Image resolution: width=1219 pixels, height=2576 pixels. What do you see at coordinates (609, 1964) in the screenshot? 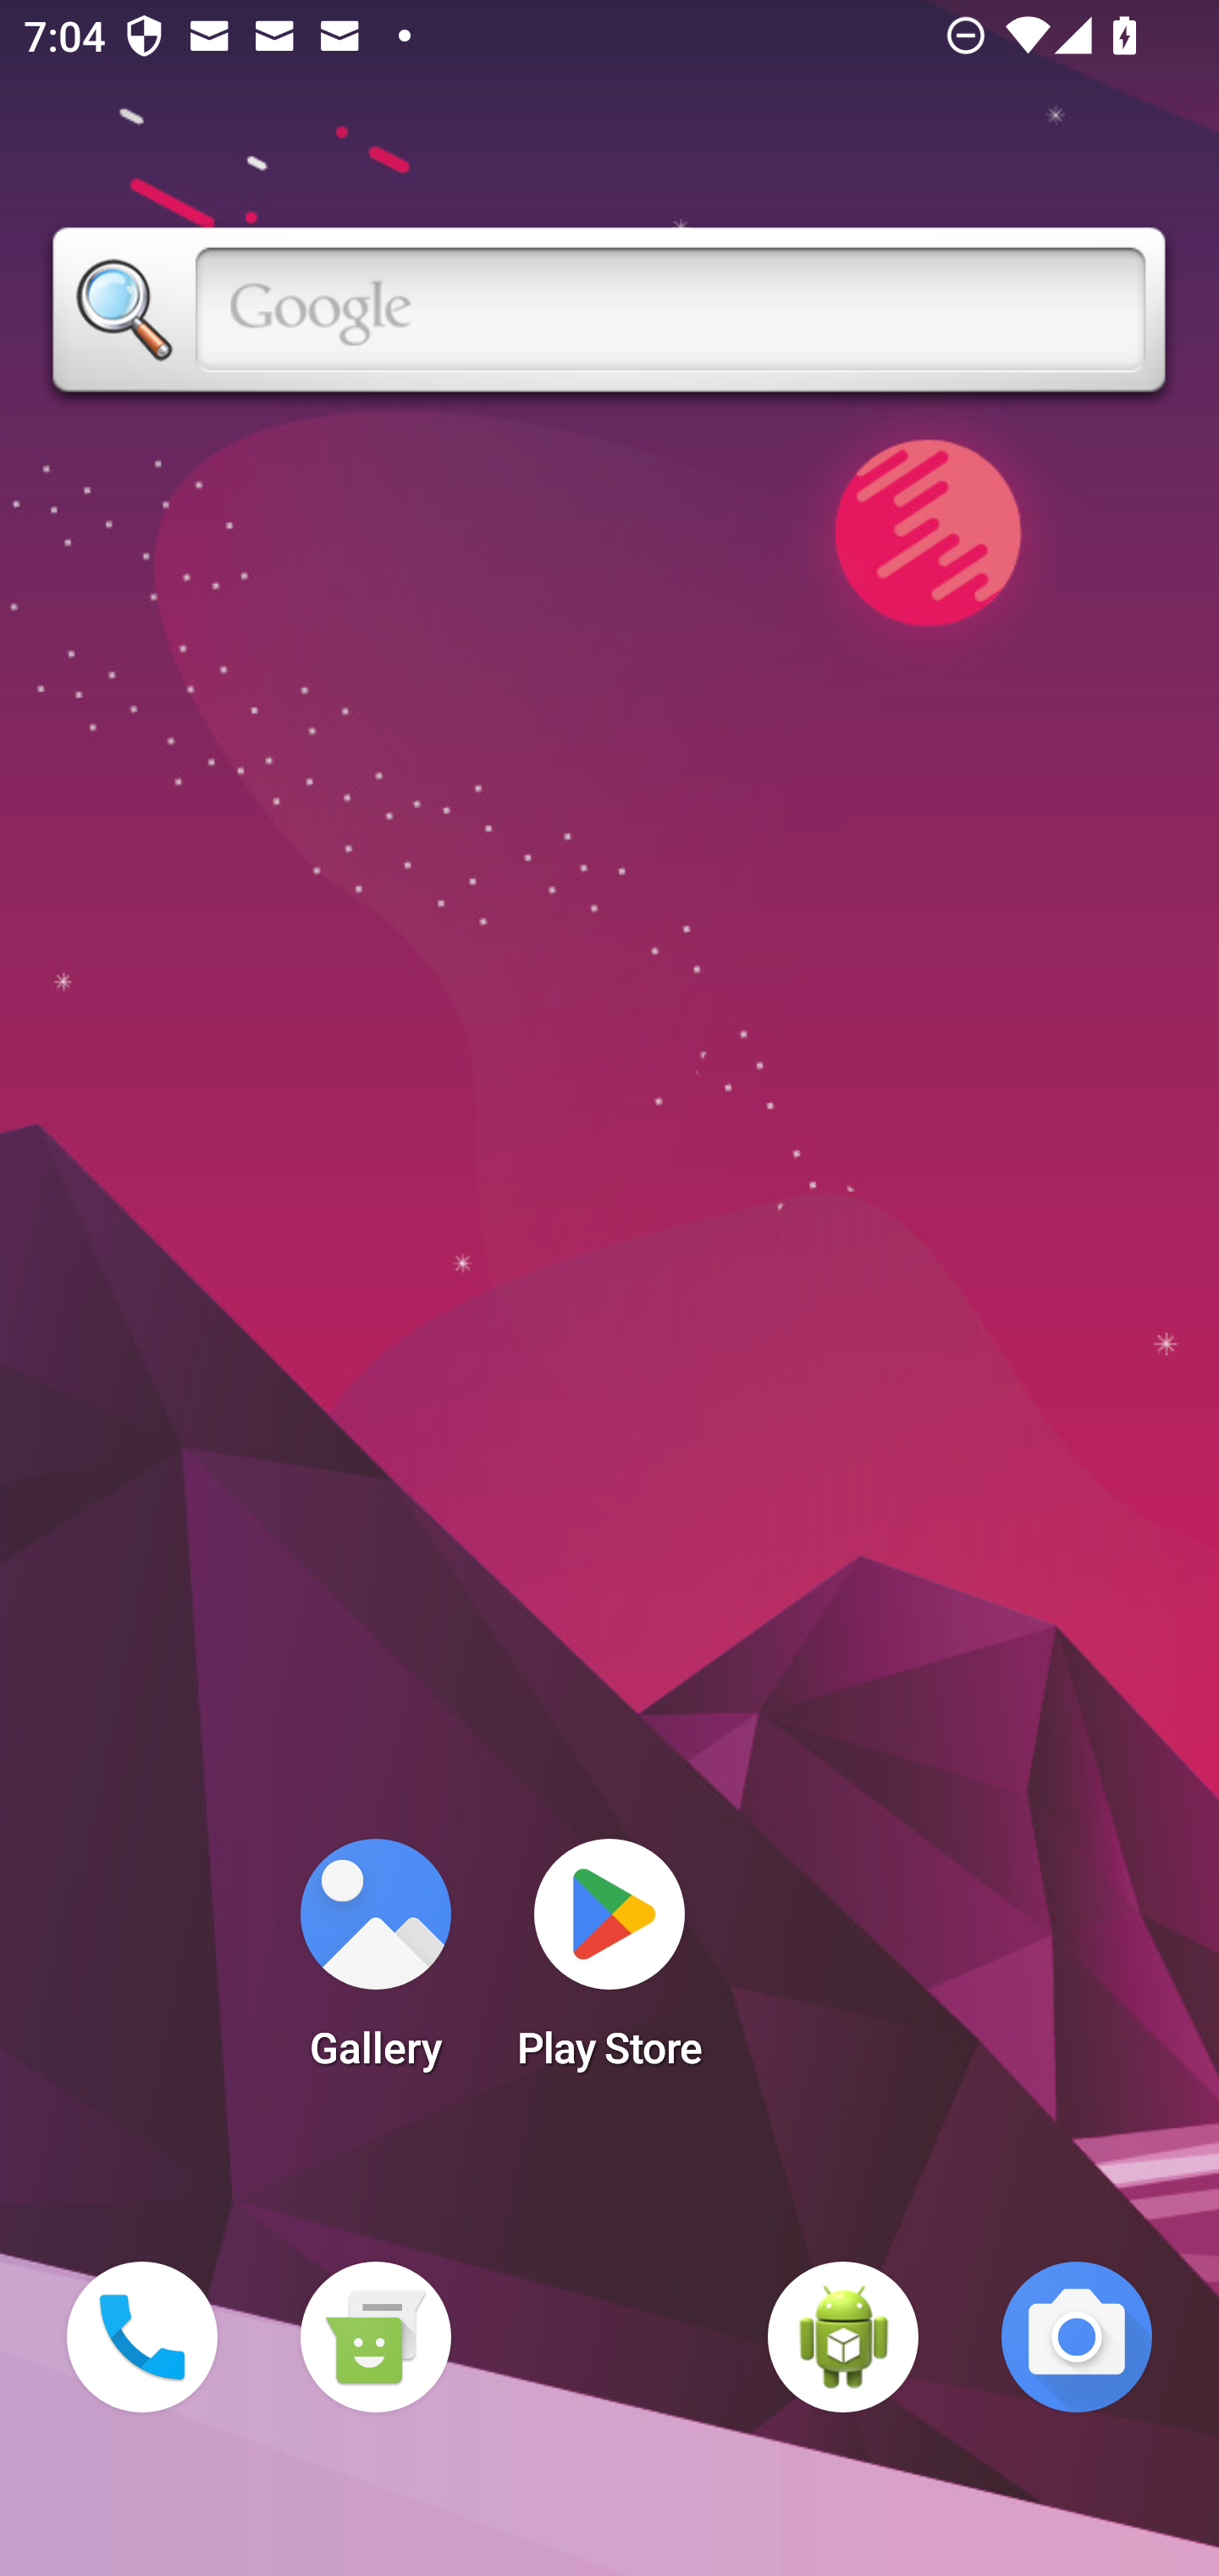
I see `Play Store` at bounding box center [609, 1964].